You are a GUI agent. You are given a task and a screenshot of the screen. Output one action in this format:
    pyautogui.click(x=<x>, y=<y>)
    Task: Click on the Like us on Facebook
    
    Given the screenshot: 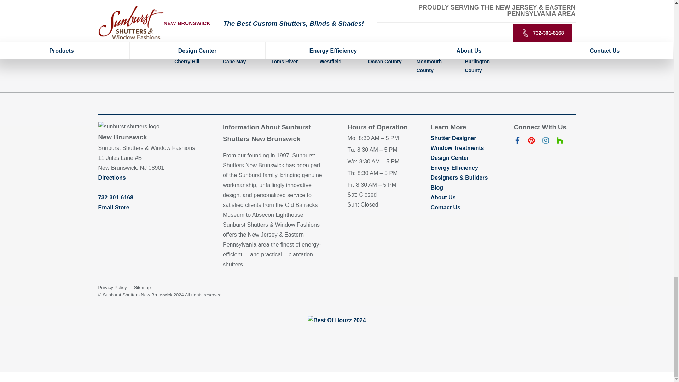 What is the action you would take?
    pyautogui.click(x=517, y=142)
    